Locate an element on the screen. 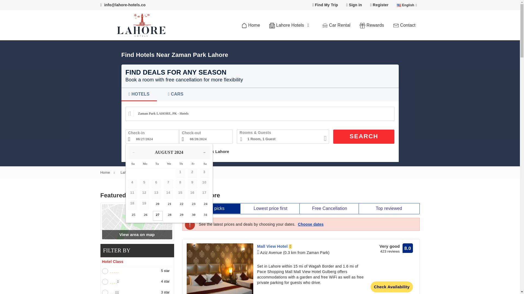 The image size is (524, 294). Travel Rewards is located at coordinates (372, 25).